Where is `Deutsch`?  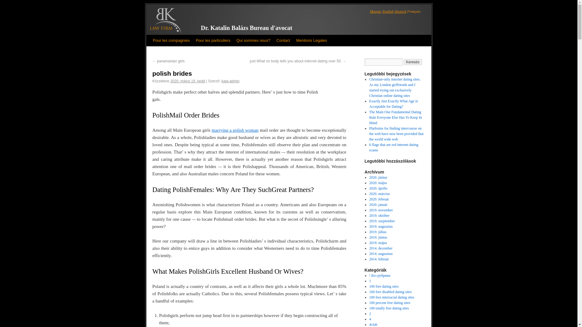 Deutsch is located at coordinates (400, 12).